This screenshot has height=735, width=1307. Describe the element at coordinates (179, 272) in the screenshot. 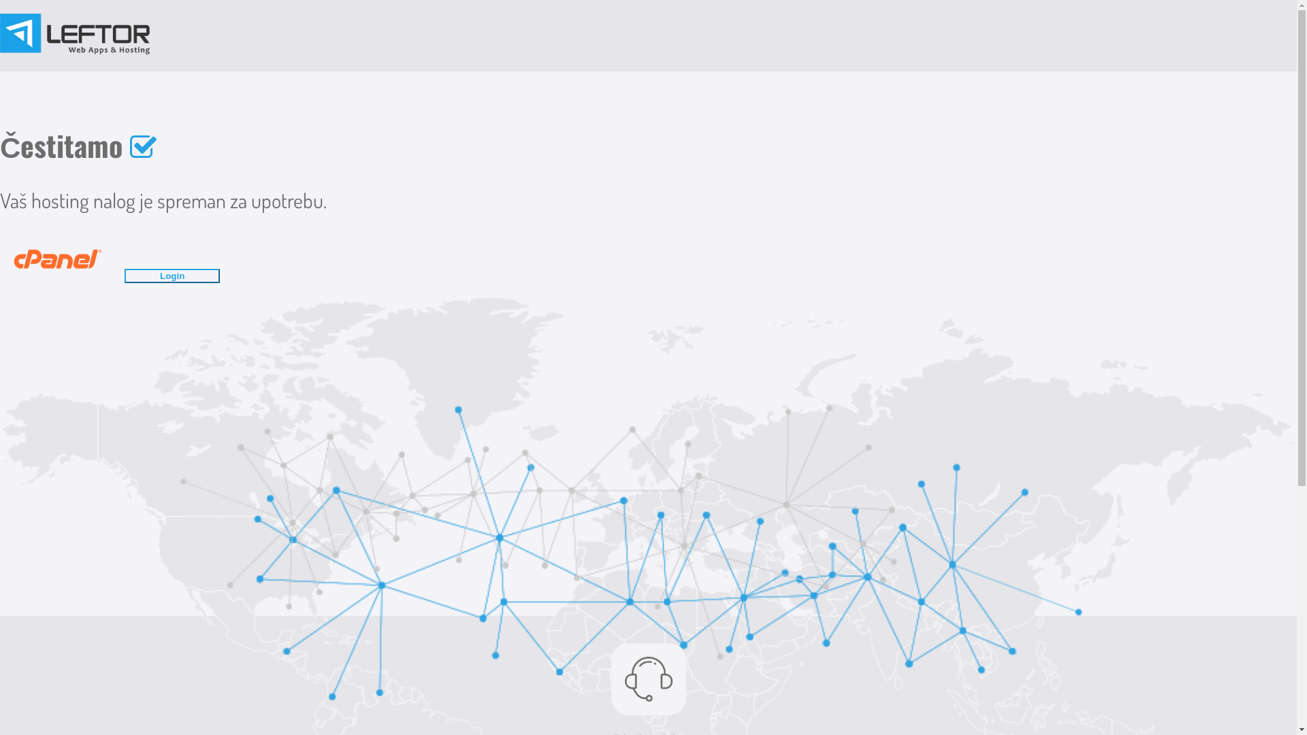

I see `Login` at that location.